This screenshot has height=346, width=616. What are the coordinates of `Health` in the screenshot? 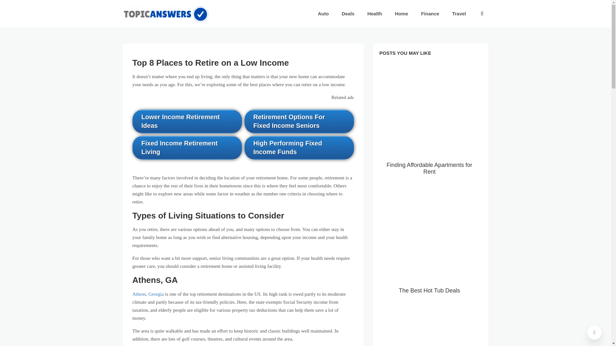 It's located at (375, 14).